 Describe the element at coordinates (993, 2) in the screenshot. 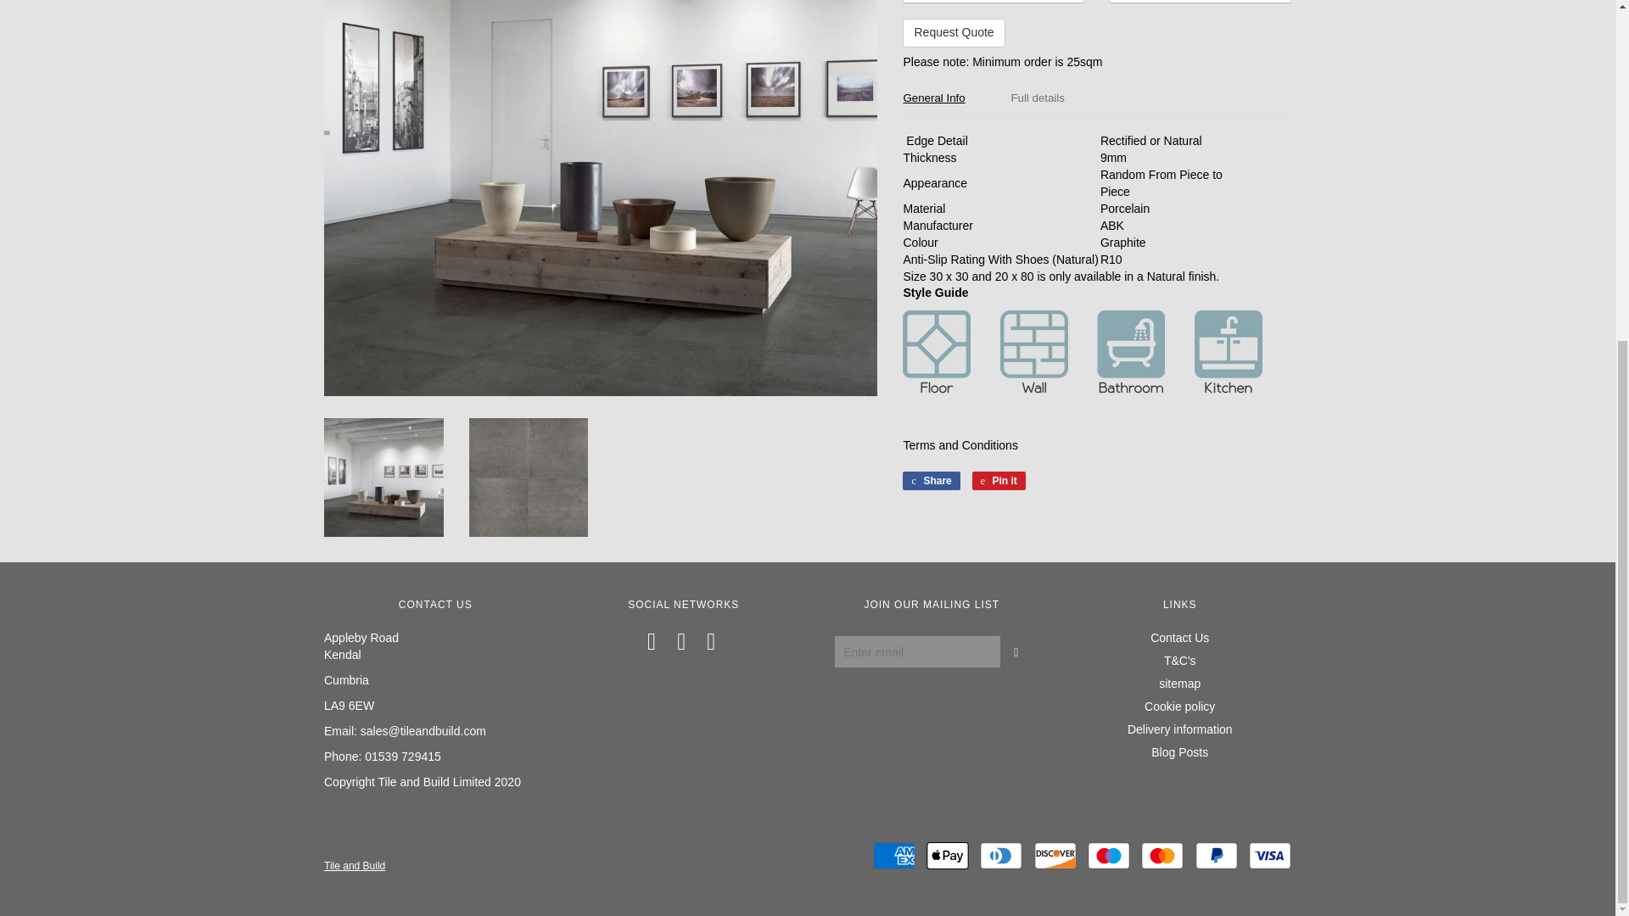

I see `30 x 30` at that location.